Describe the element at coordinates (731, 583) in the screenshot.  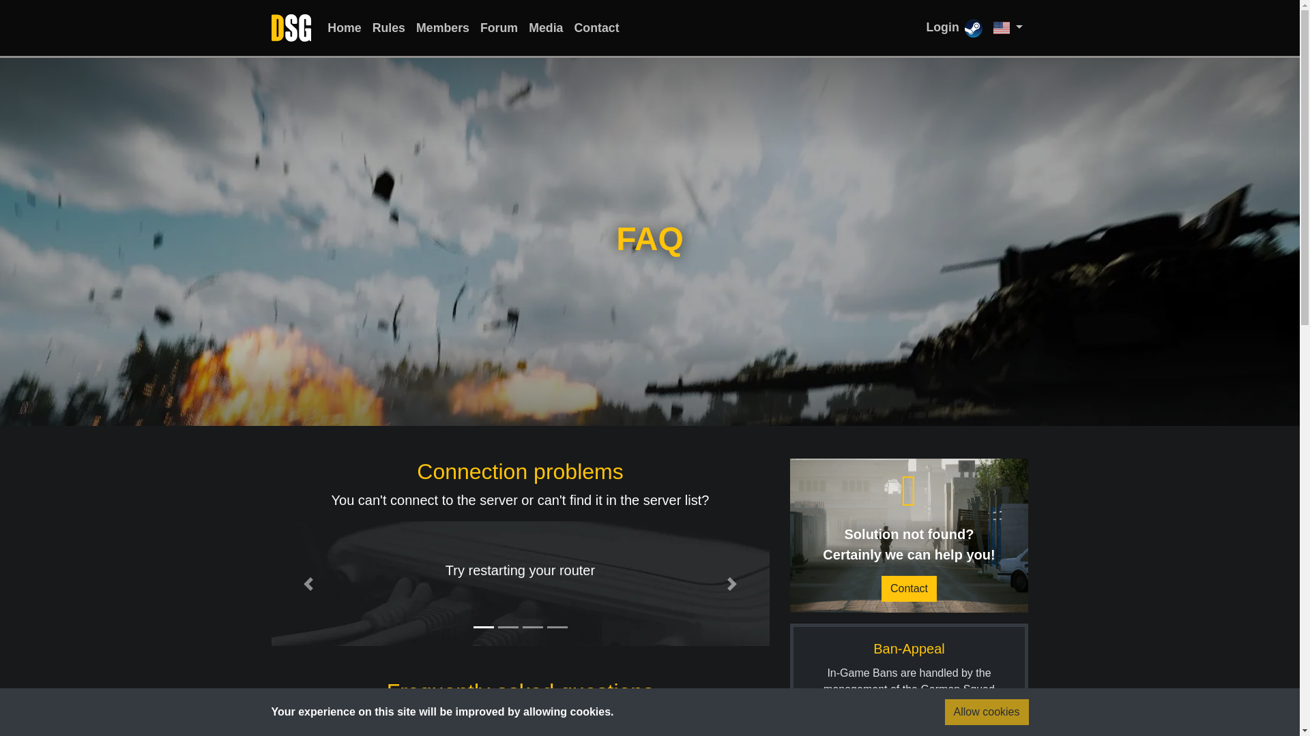
I see `Next` at that location.